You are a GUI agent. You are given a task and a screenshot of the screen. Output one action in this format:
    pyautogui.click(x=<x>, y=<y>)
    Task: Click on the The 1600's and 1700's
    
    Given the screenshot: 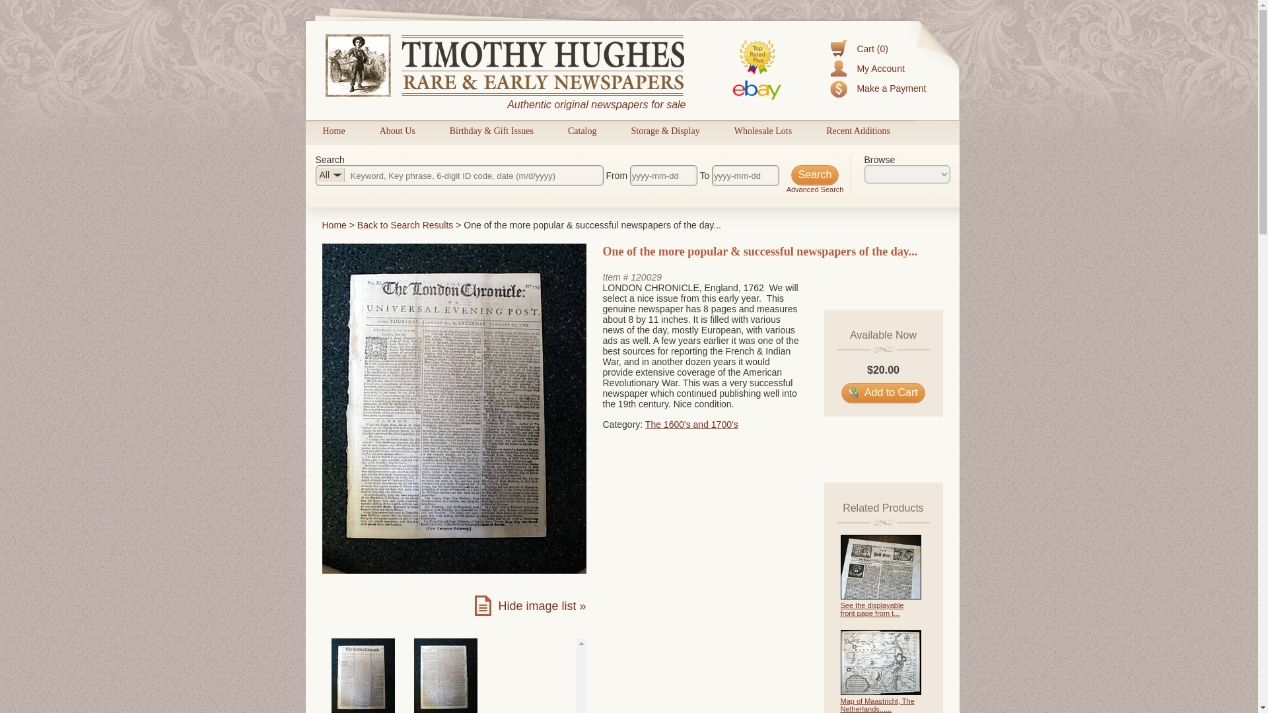 What is the action you would take?
    pyautogui.click(x=691, y=424)
    